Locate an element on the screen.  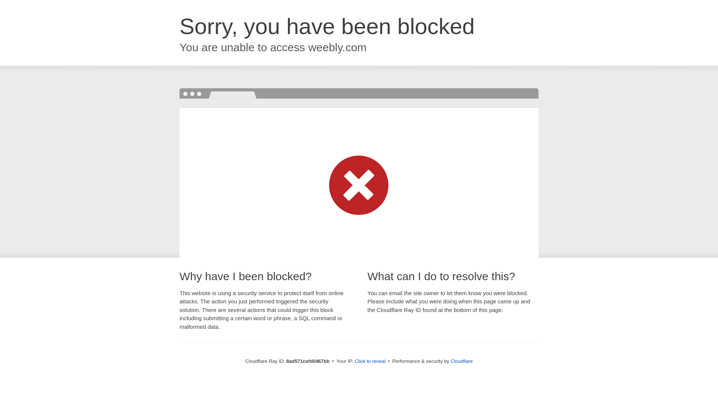
Cloudflare is located at coordinates (461, 361).